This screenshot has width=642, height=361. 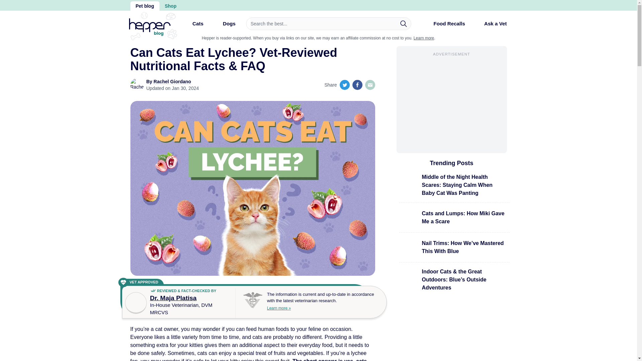 I want to click on Cats, so click(x=192, y=26).